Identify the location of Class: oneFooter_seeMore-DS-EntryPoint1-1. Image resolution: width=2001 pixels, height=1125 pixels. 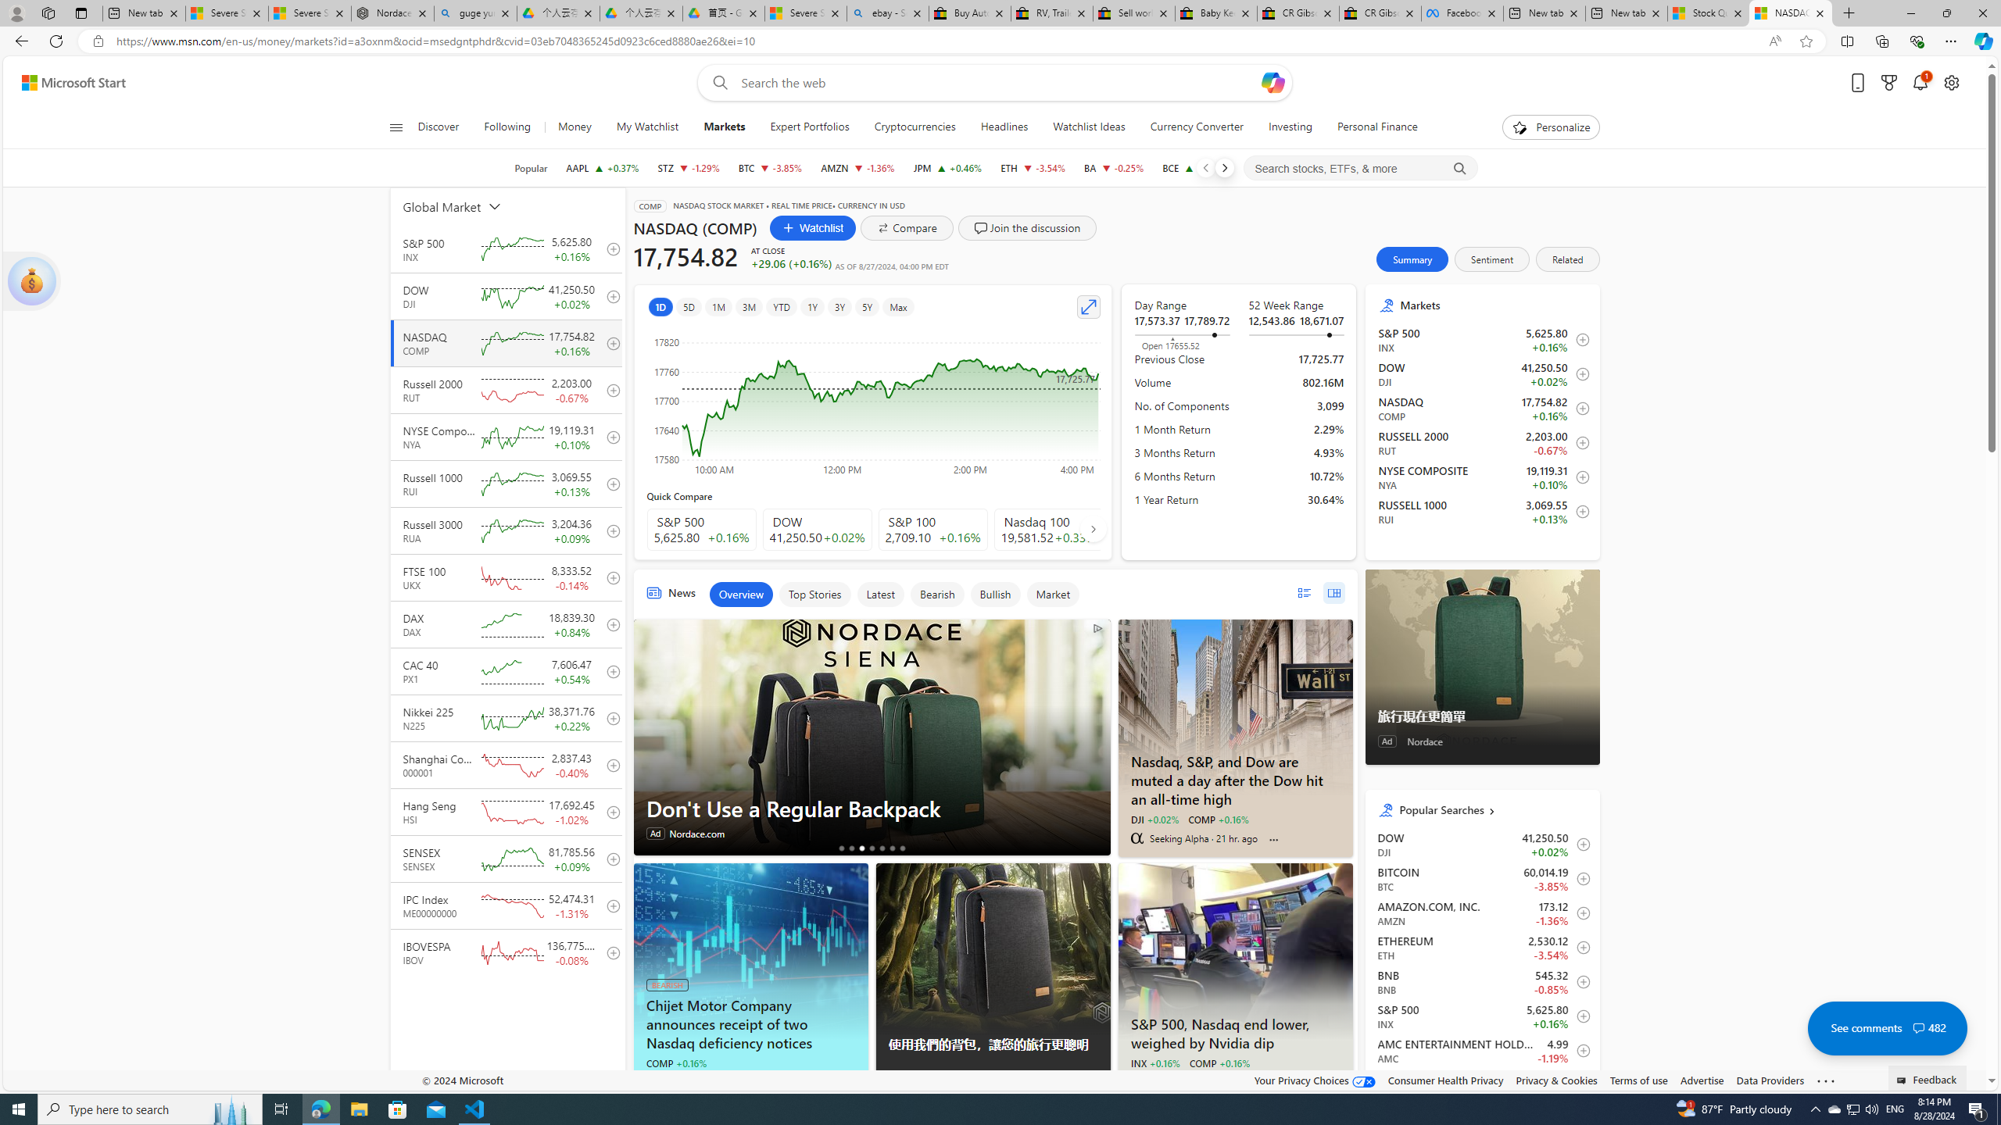
(1826, 1080).